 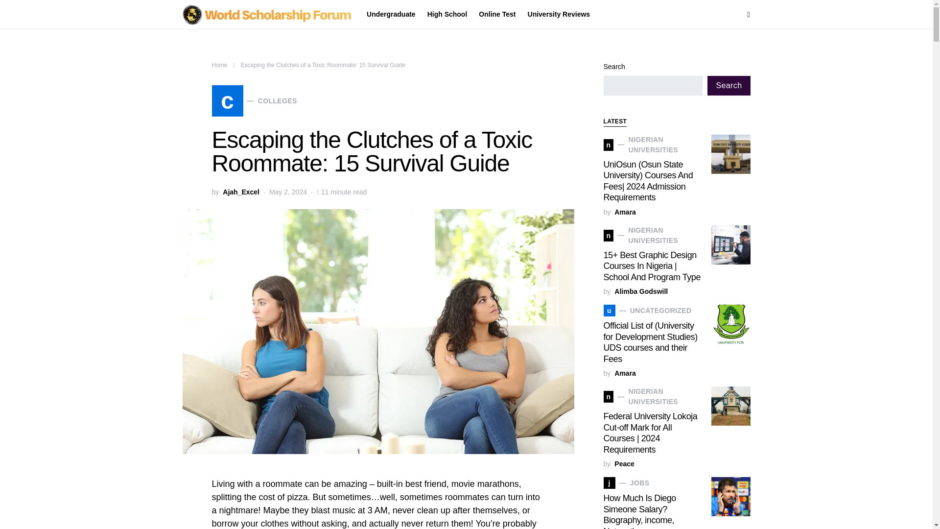 What do you see at coordinates (641, 292) in the screenshot?
I see `View all posts by Alimba Godswill` at bounding box center [641, 292].